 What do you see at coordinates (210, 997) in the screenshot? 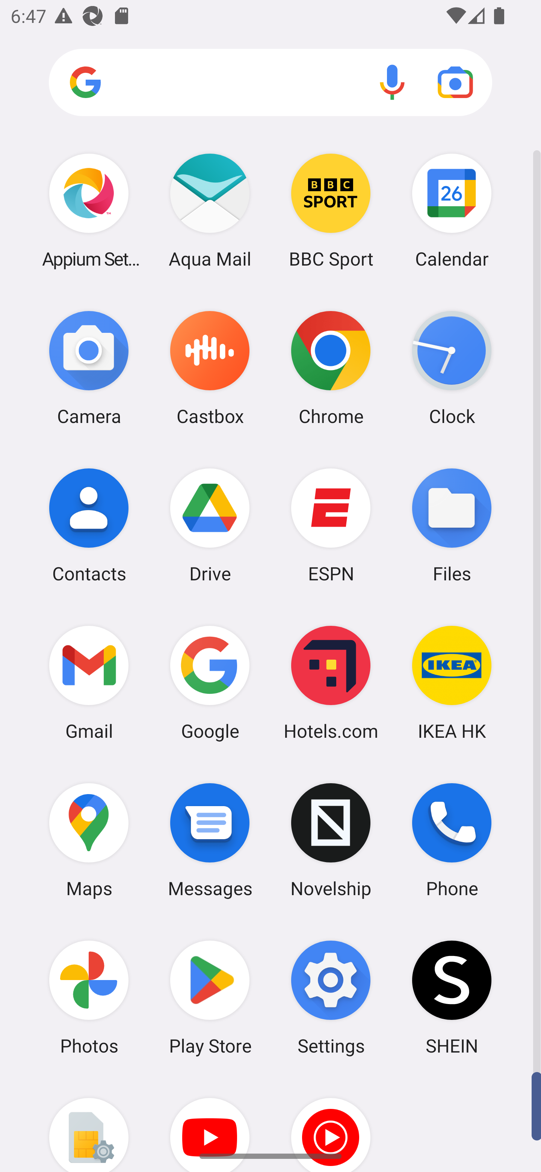
I see `Play Store` at bounding box center [210, 997].